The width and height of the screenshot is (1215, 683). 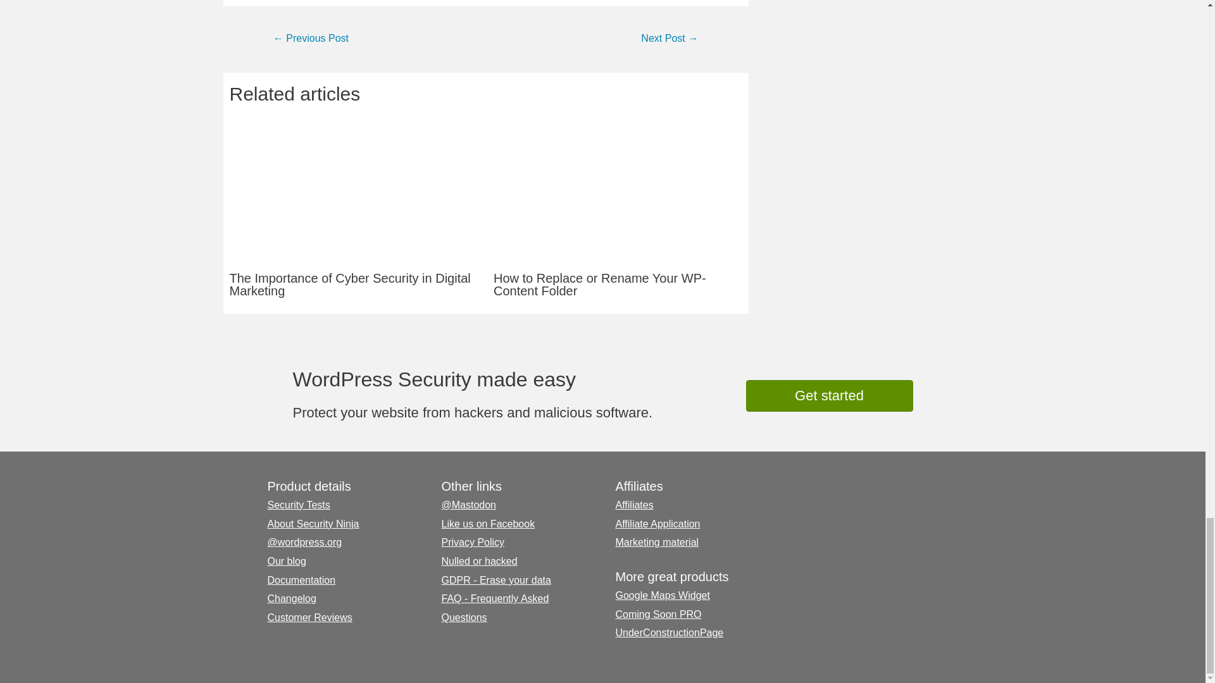 What do you see at coordinates (670, 39) in the screenshot?
I see `7 Ways to Improve the Speed and Performance of Your Blog` at bounding box center [670, 39].